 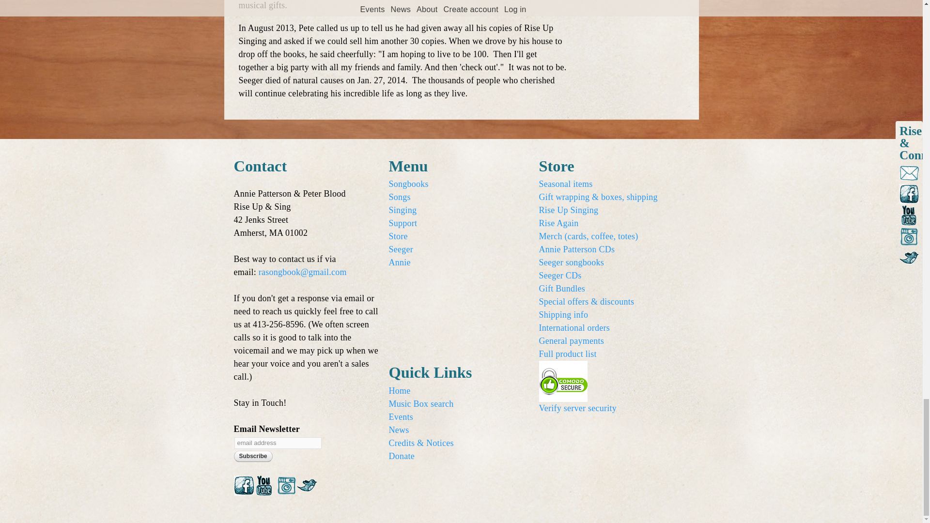 I want to click on Follow us on Instagram, so click(x=286, y=489).